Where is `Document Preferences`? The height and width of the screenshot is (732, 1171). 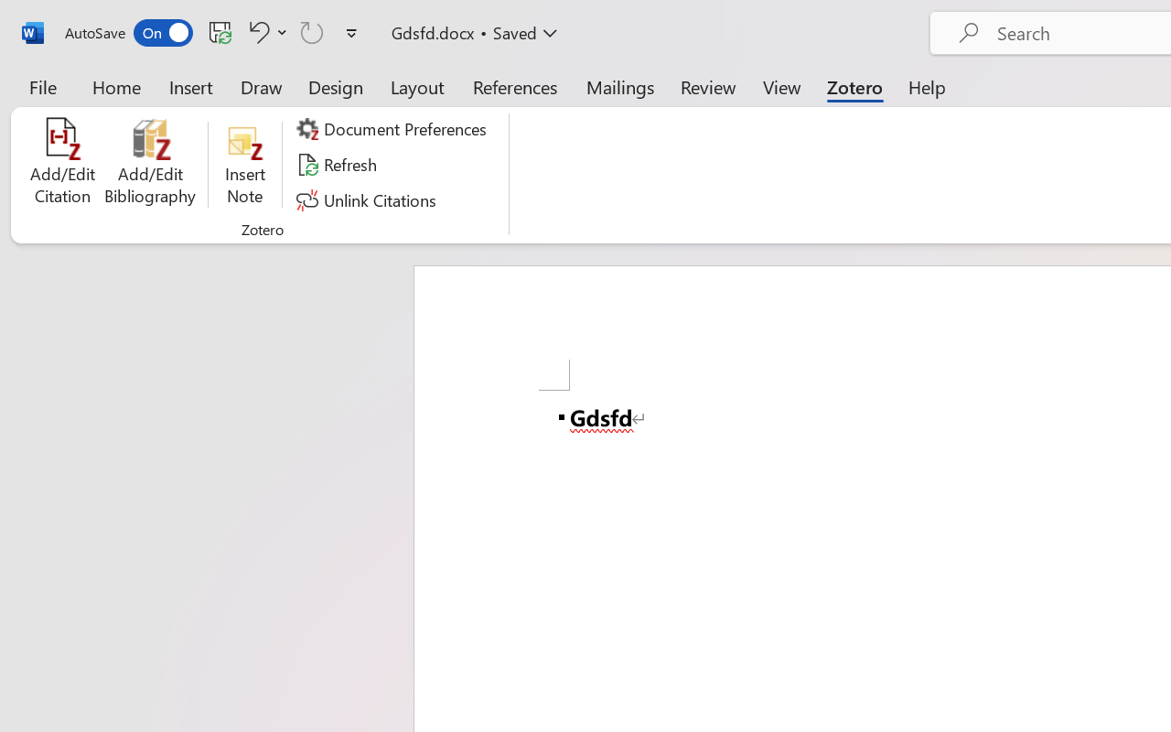
Document Preferences is located at coordinates (394, 129).